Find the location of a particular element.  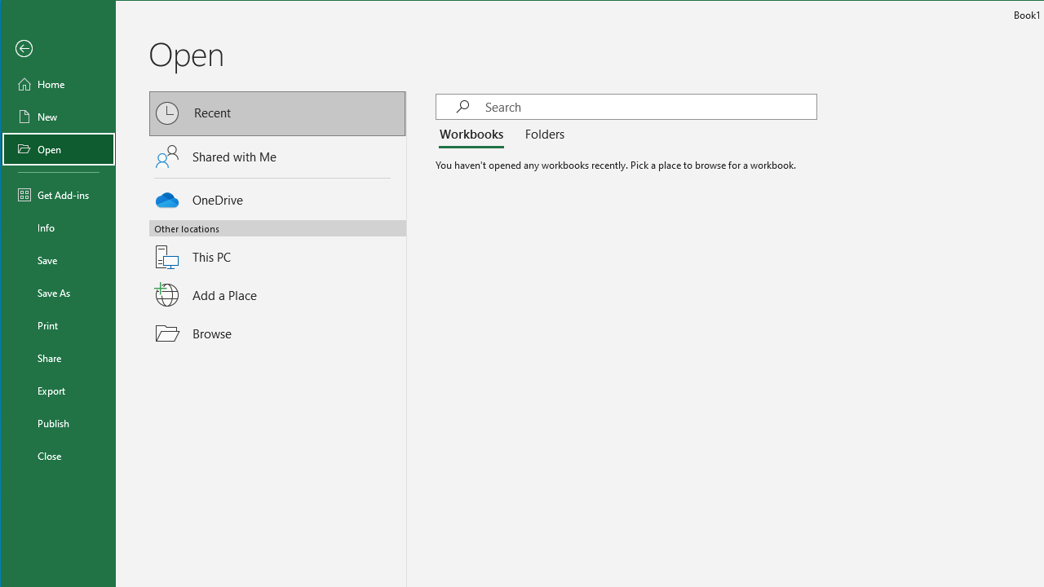

This PC is located at coordinates (278, 247).